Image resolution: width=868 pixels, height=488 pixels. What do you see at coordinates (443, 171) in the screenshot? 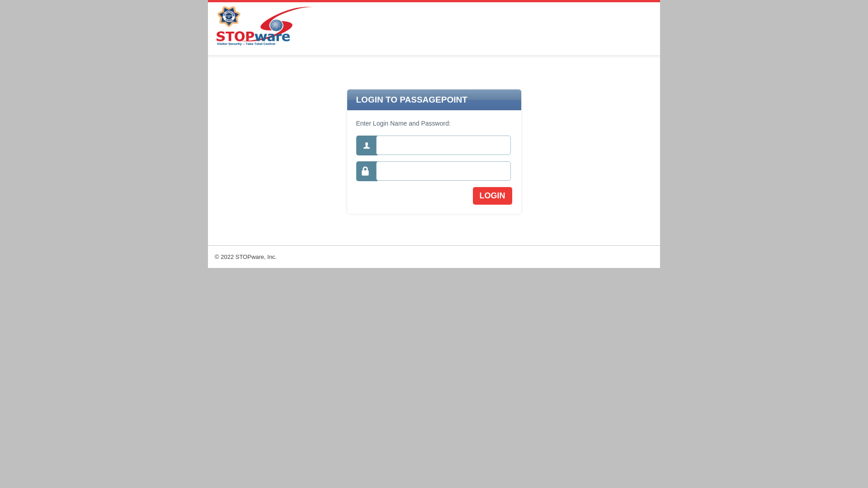
I see `Password` at bounding box center [443, 171].